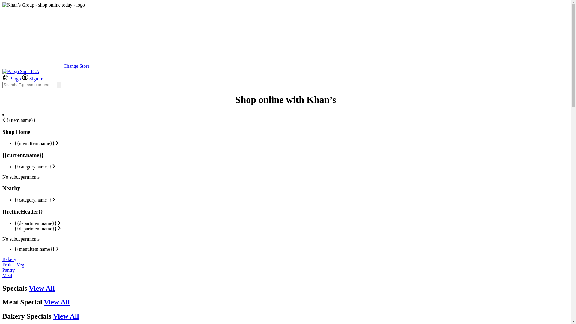 Image resolution: width=576 pixels, height=324 pixels. Describe the element at coordinates (33, 79) in the screenshot. I see `Sign In` at that location.